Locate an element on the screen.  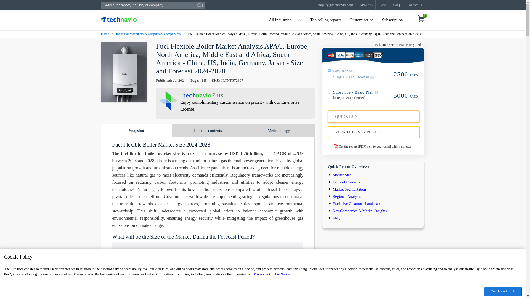
344713 is located at coordinates (329, 71).